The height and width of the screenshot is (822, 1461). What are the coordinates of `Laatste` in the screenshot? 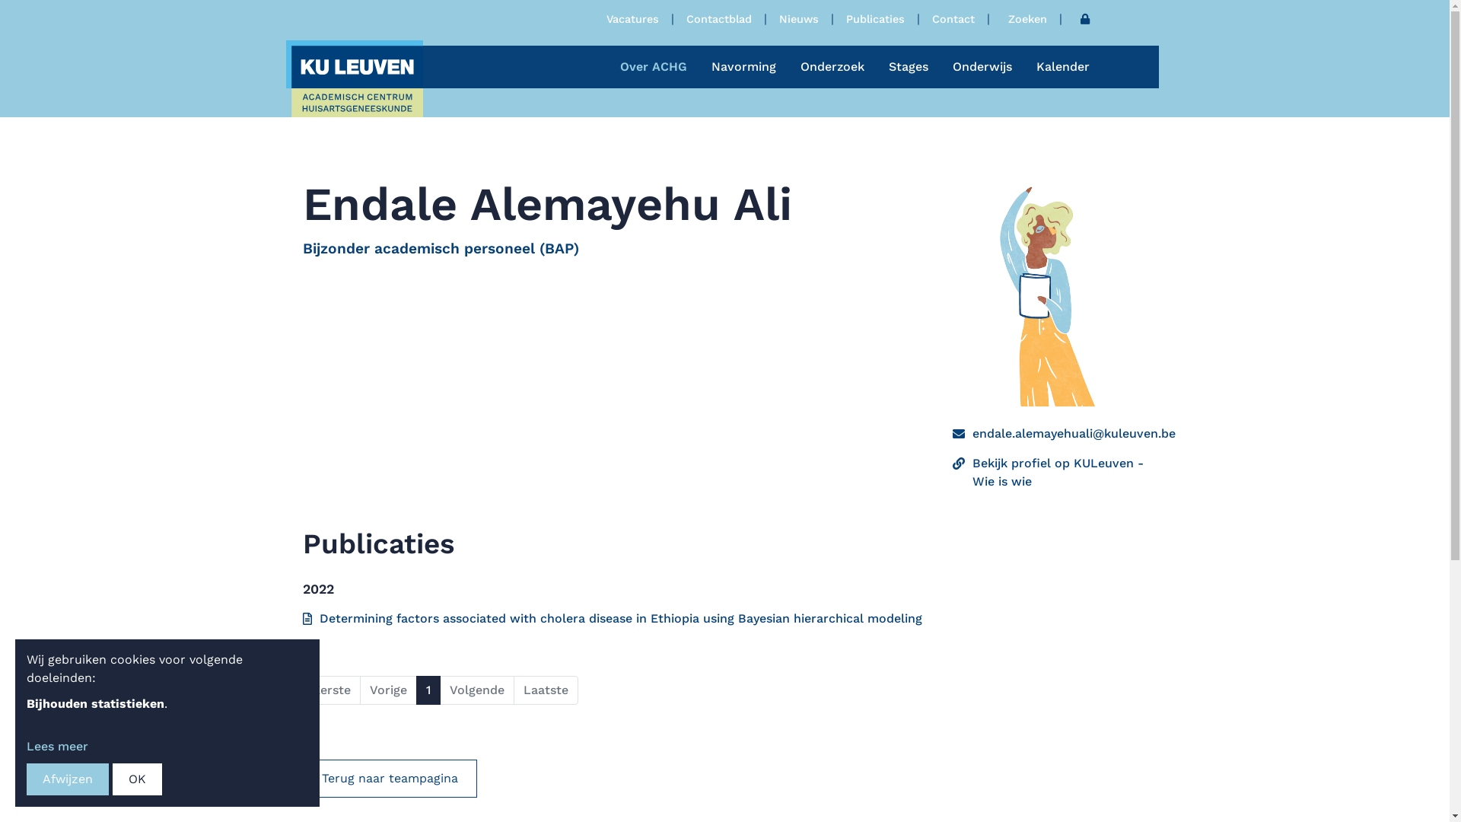 It's located at (545, 690).